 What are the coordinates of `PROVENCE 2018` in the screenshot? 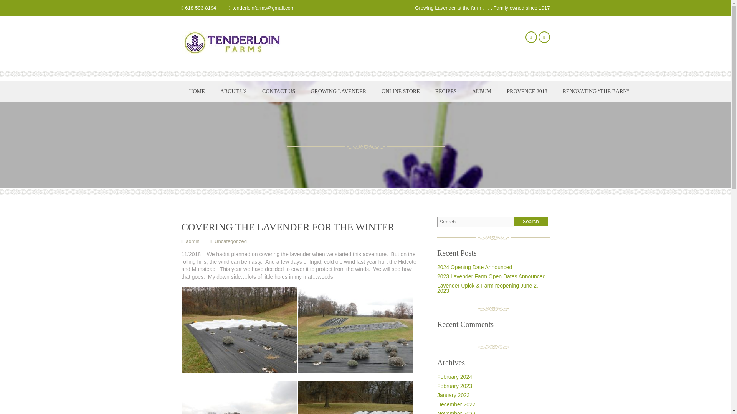 It's located at (527, 91).